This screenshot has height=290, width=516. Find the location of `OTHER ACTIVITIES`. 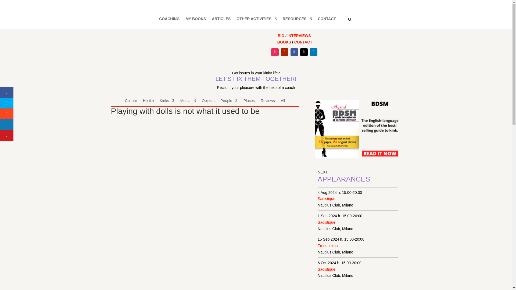

OTHER ACTIVITIES is located at coordinates (256, 23).